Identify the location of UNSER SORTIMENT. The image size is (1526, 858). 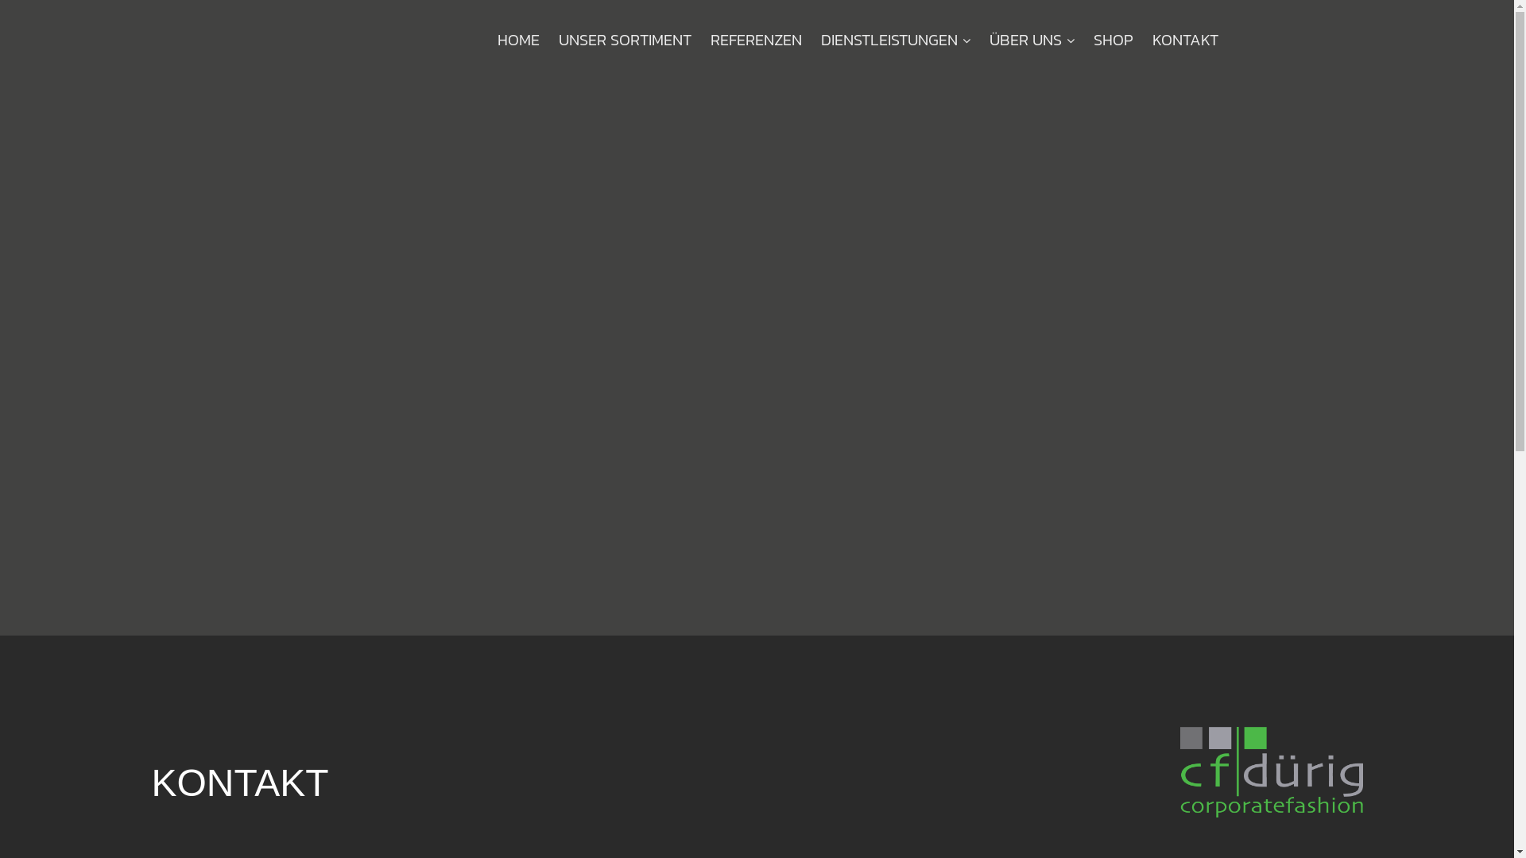
(625, 40).